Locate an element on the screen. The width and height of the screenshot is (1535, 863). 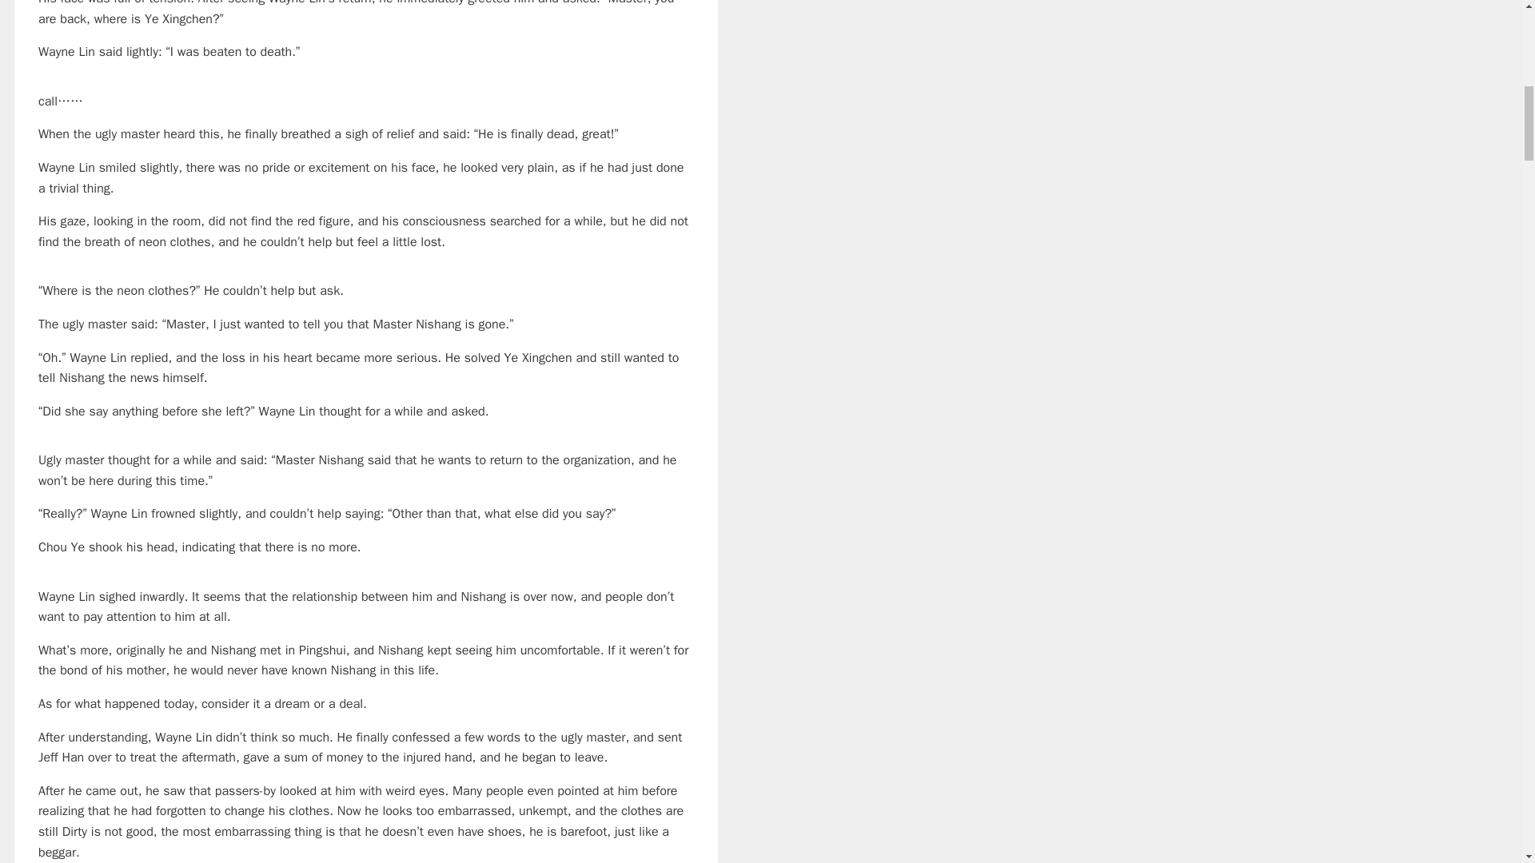
Scroll back to top is located at coordinates (1483, 758).